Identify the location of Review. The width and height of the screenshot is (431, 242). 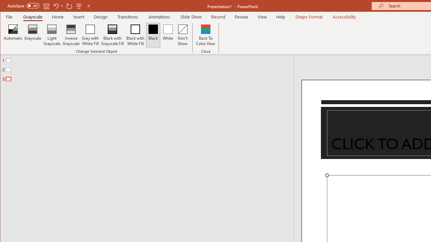
(241, 17).